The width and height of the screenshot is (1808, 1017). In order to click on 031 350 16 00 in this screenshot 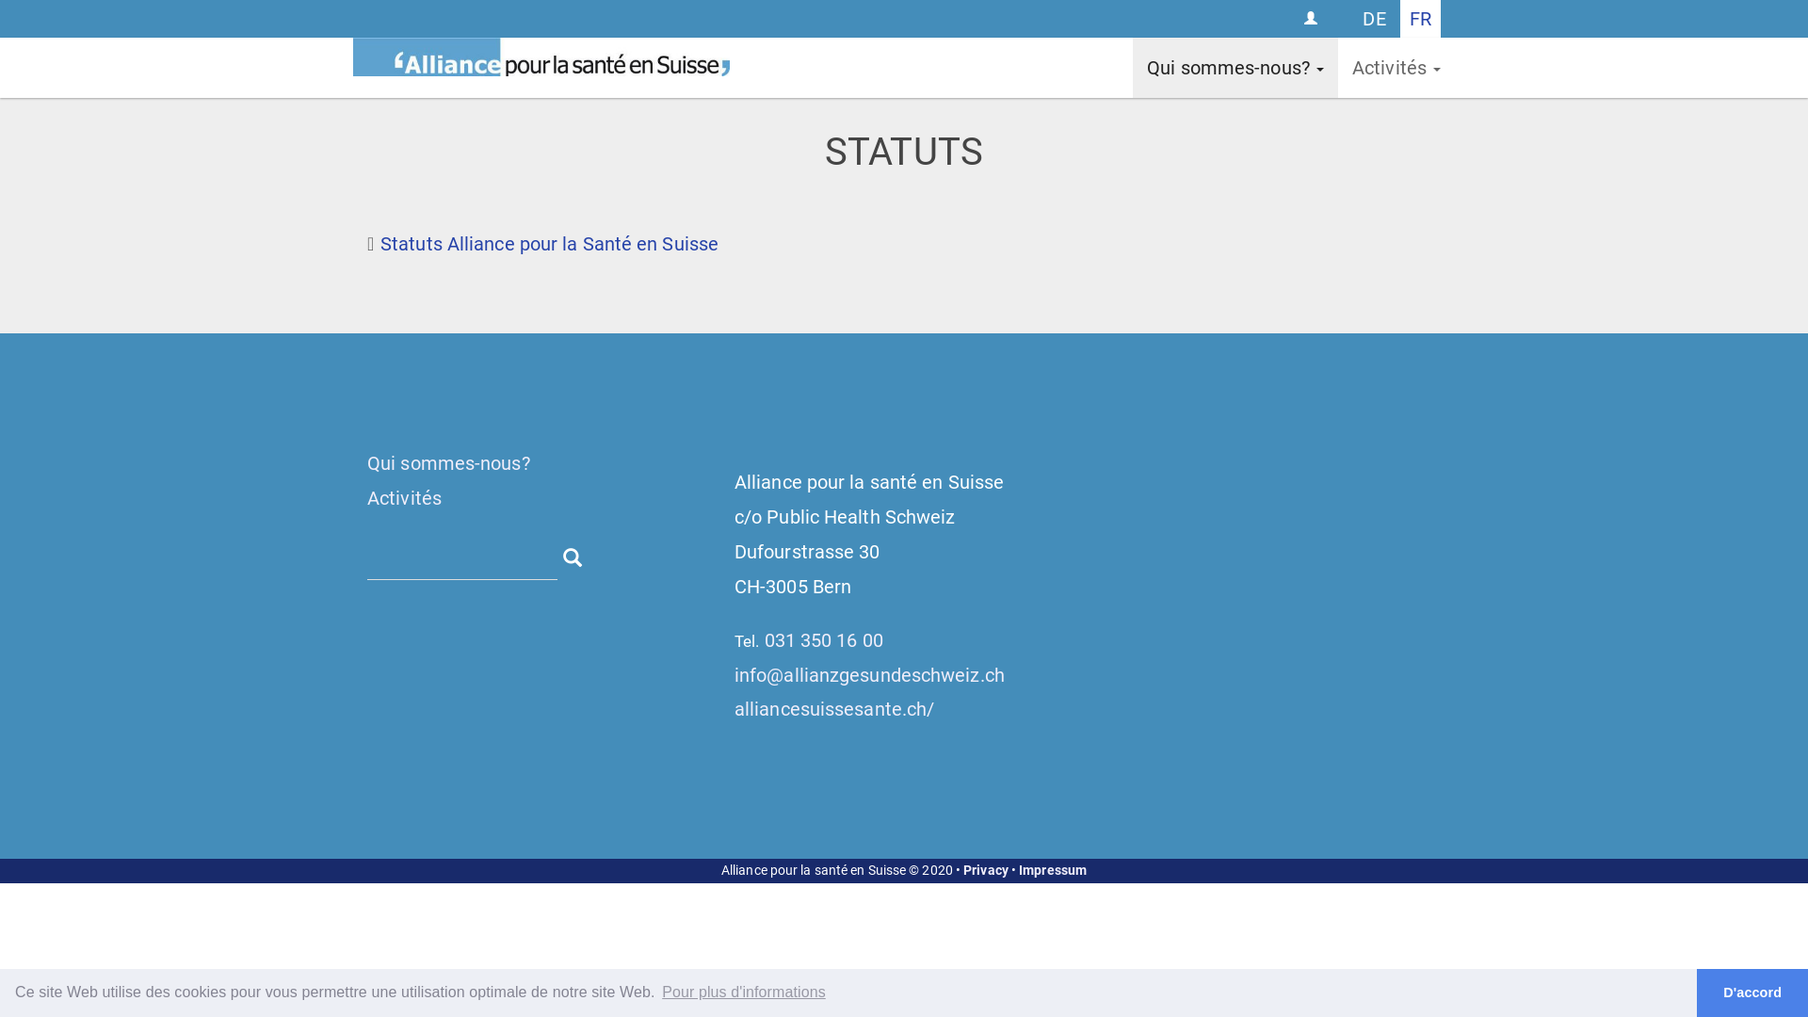, I will do `click(824, 640)`.